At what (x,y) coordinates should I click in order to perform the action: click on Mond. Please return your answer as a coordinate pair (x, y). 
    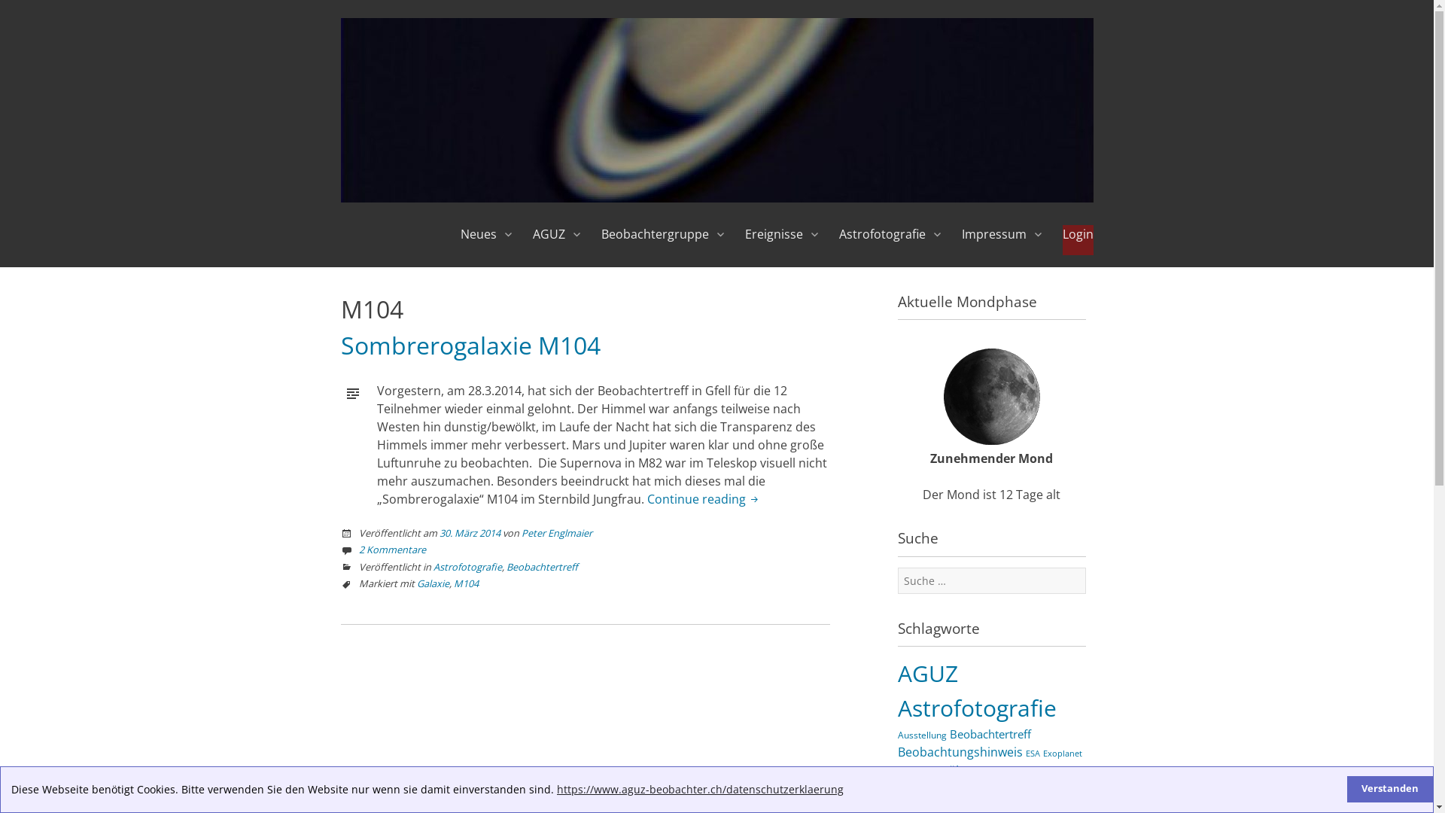
    Looking at the image, I should click on (1070, 790).